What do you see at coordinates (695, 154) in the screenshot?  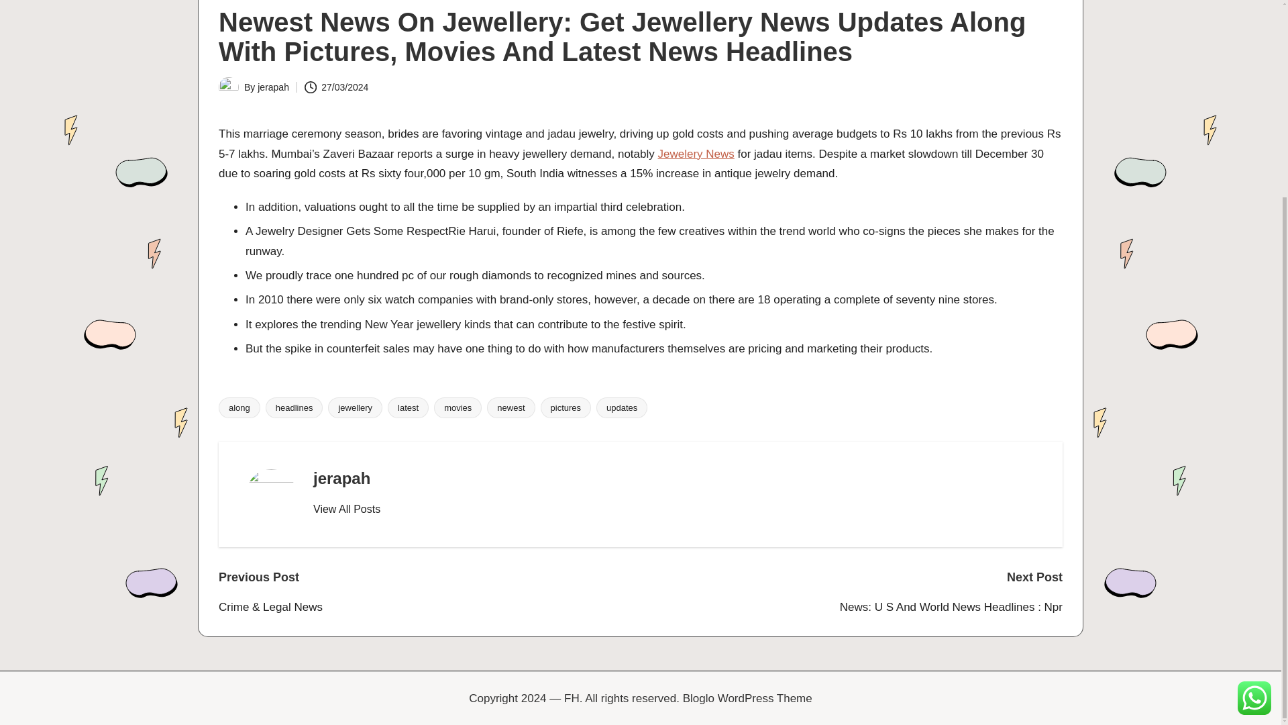 I see `Jewelery News` at bounding box center [695, 154].